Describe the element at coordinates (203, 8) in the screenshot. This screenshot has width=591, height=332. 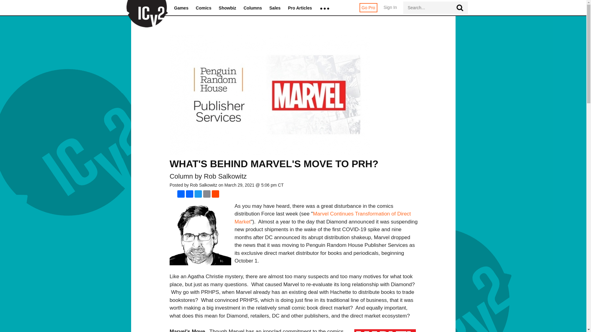
I see `Comics` at that location.